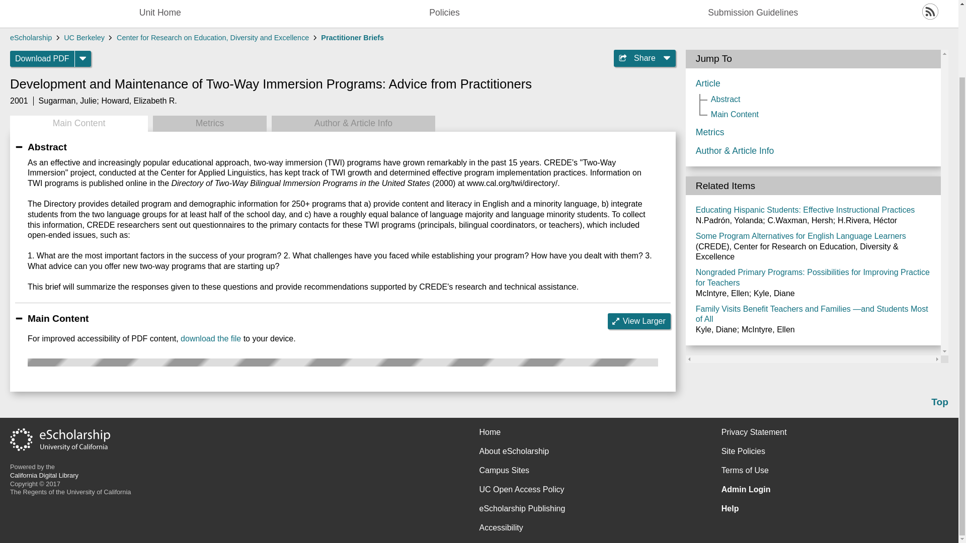  I want to click on eScholarship, so click(31, 37).